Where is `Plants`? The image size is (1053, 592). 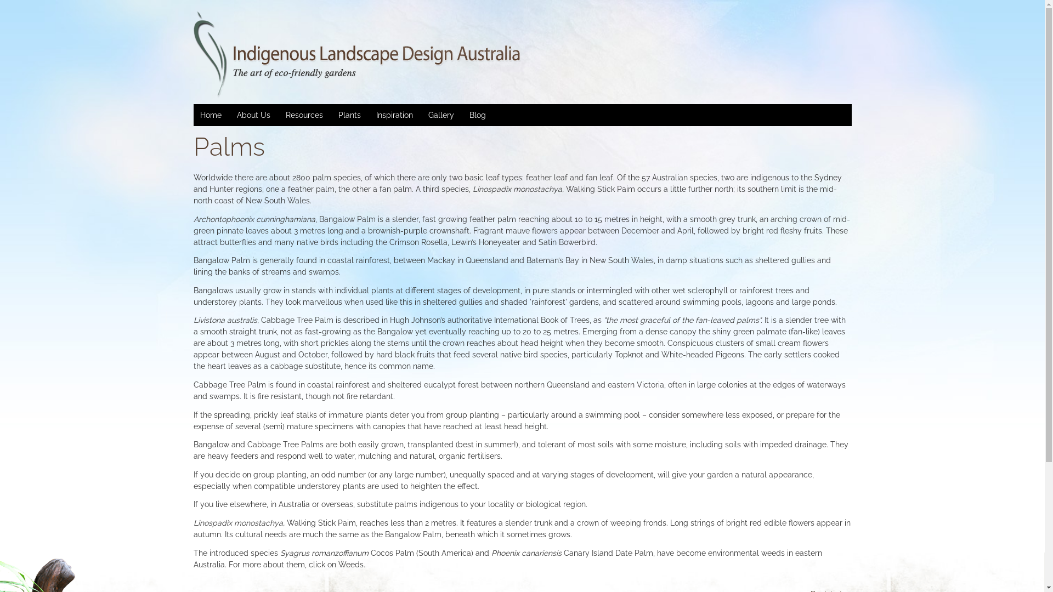 Plants is located at coordinates (349, 115).